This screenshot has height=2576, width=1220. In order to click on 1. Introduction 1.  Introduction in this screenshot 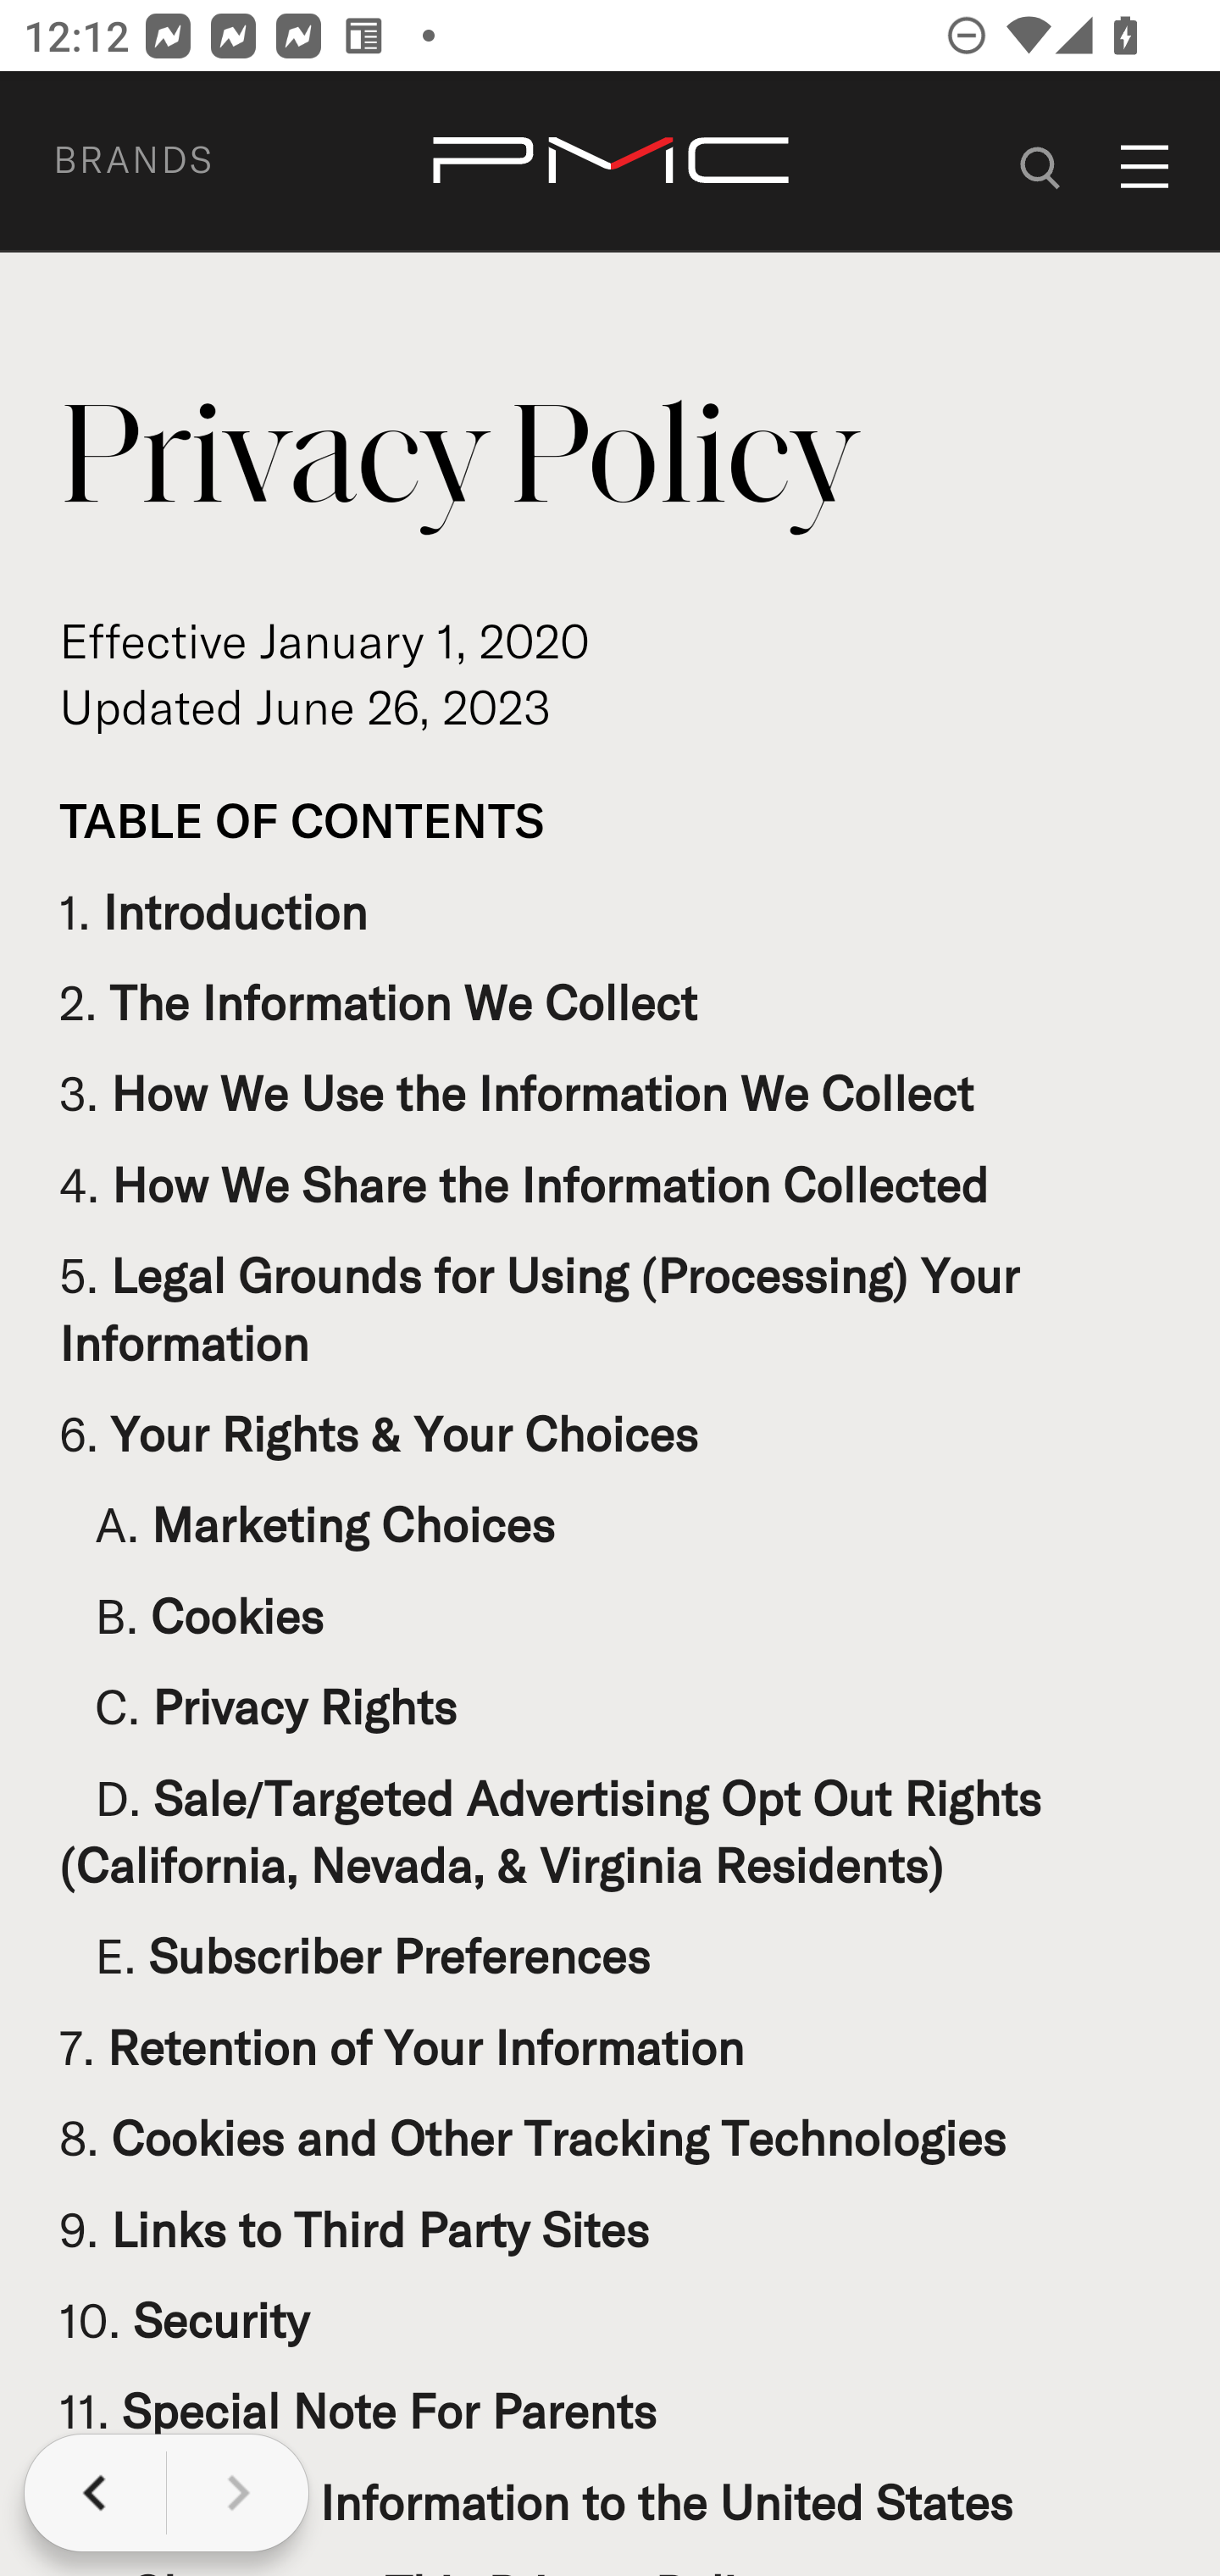, I will do `click(214, 910)`.